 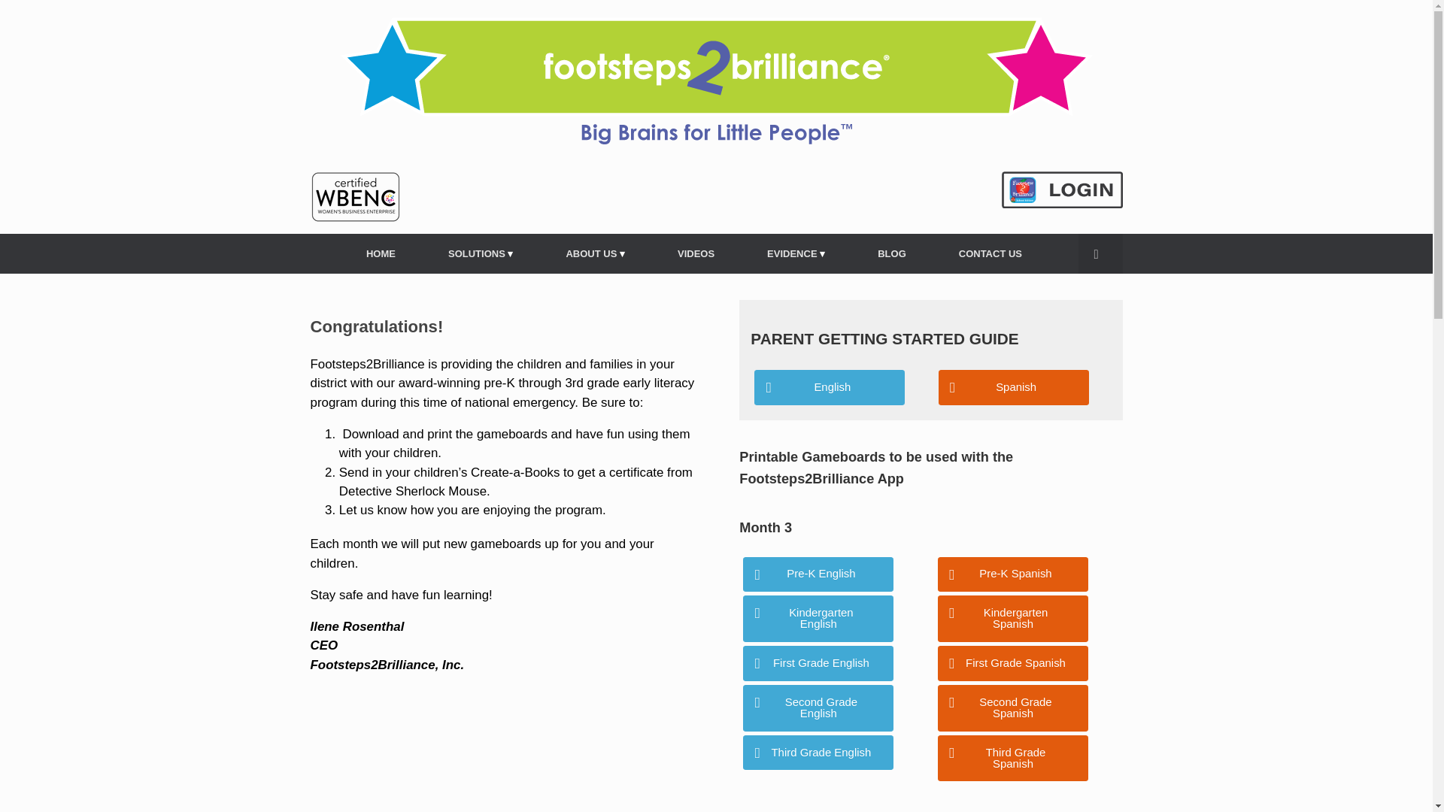 What do you see at coordinates (594, 253) in the screenshot?
I see `ABOUT US` at bounding box center [594, 253].